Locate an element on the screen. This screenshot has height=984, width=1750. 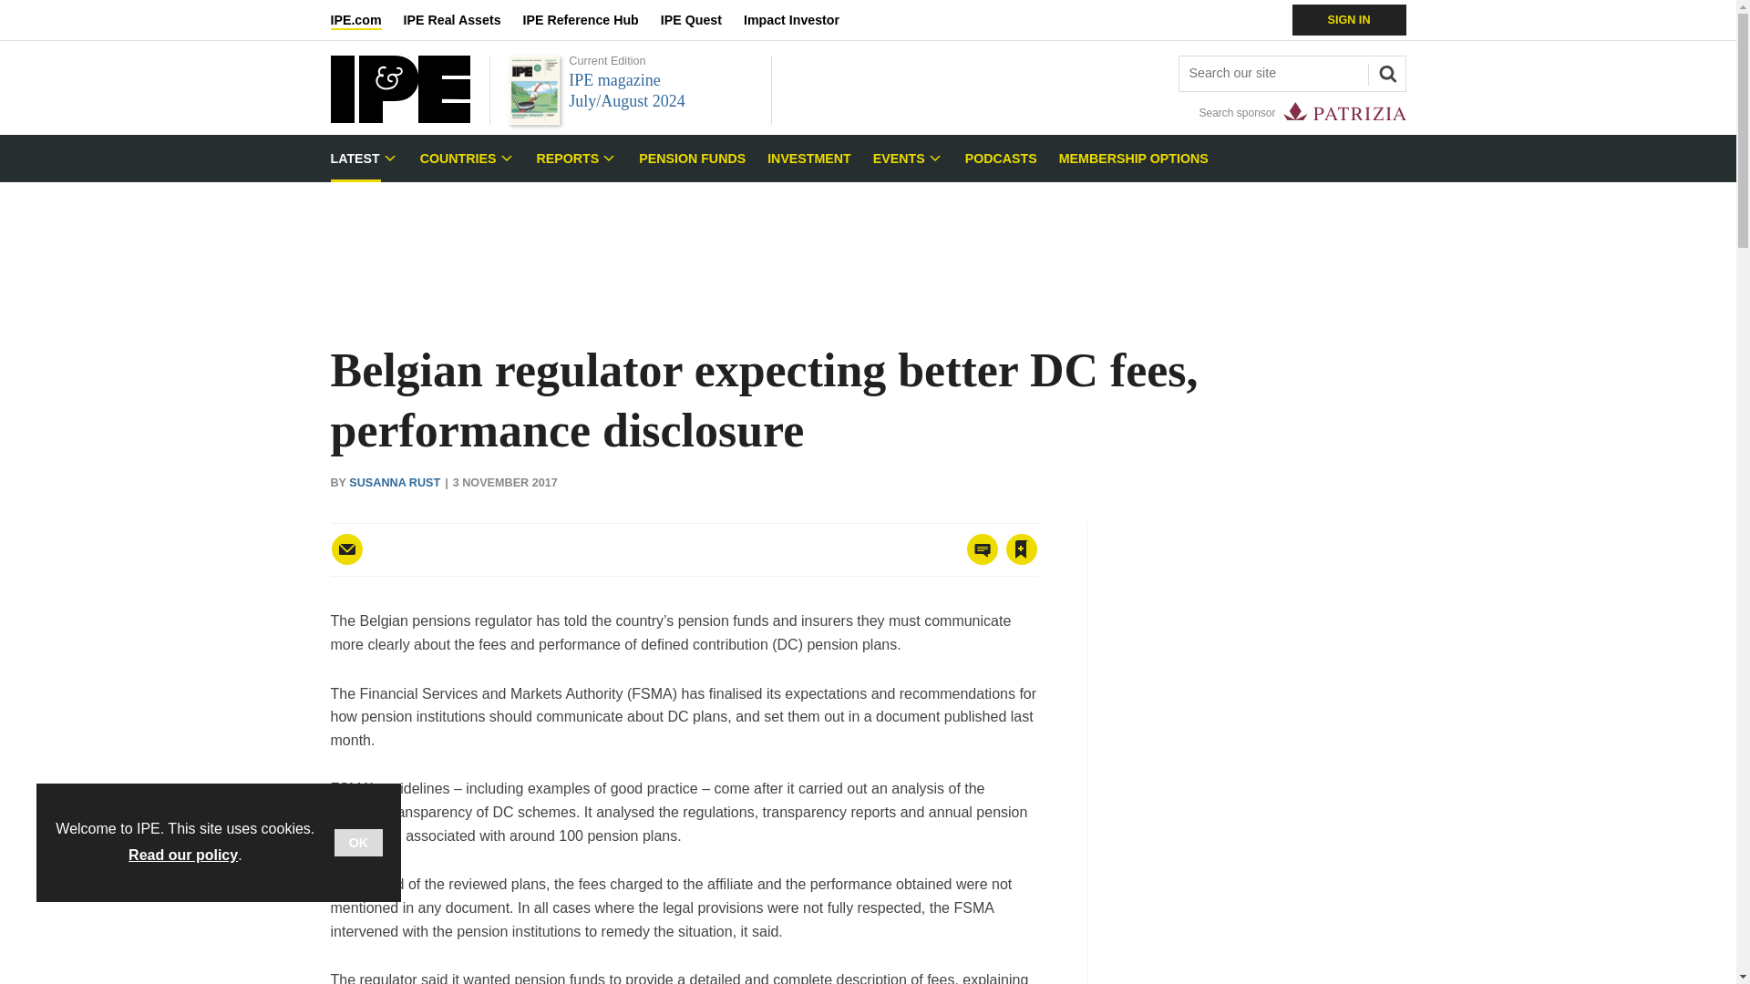
SIGN IN is located at coordinates (1349, 20).